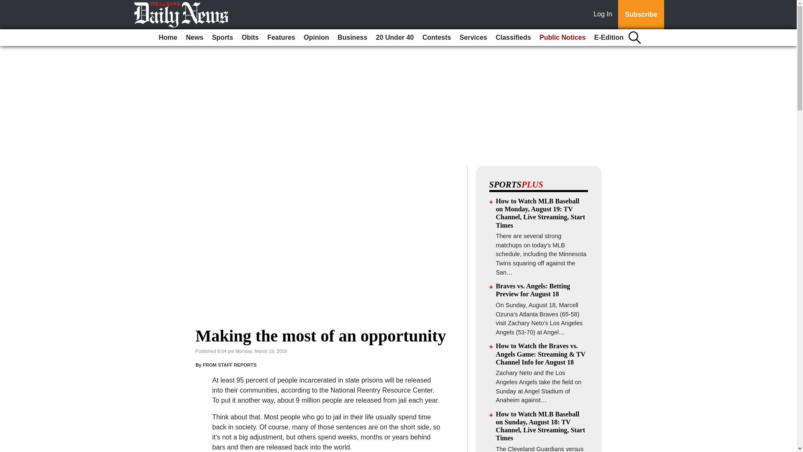 The image size is (803, 452). What do you see at coordinates (609, 38) in the screenshot?
I see `E-Edition` at bounding box center [609, 38].